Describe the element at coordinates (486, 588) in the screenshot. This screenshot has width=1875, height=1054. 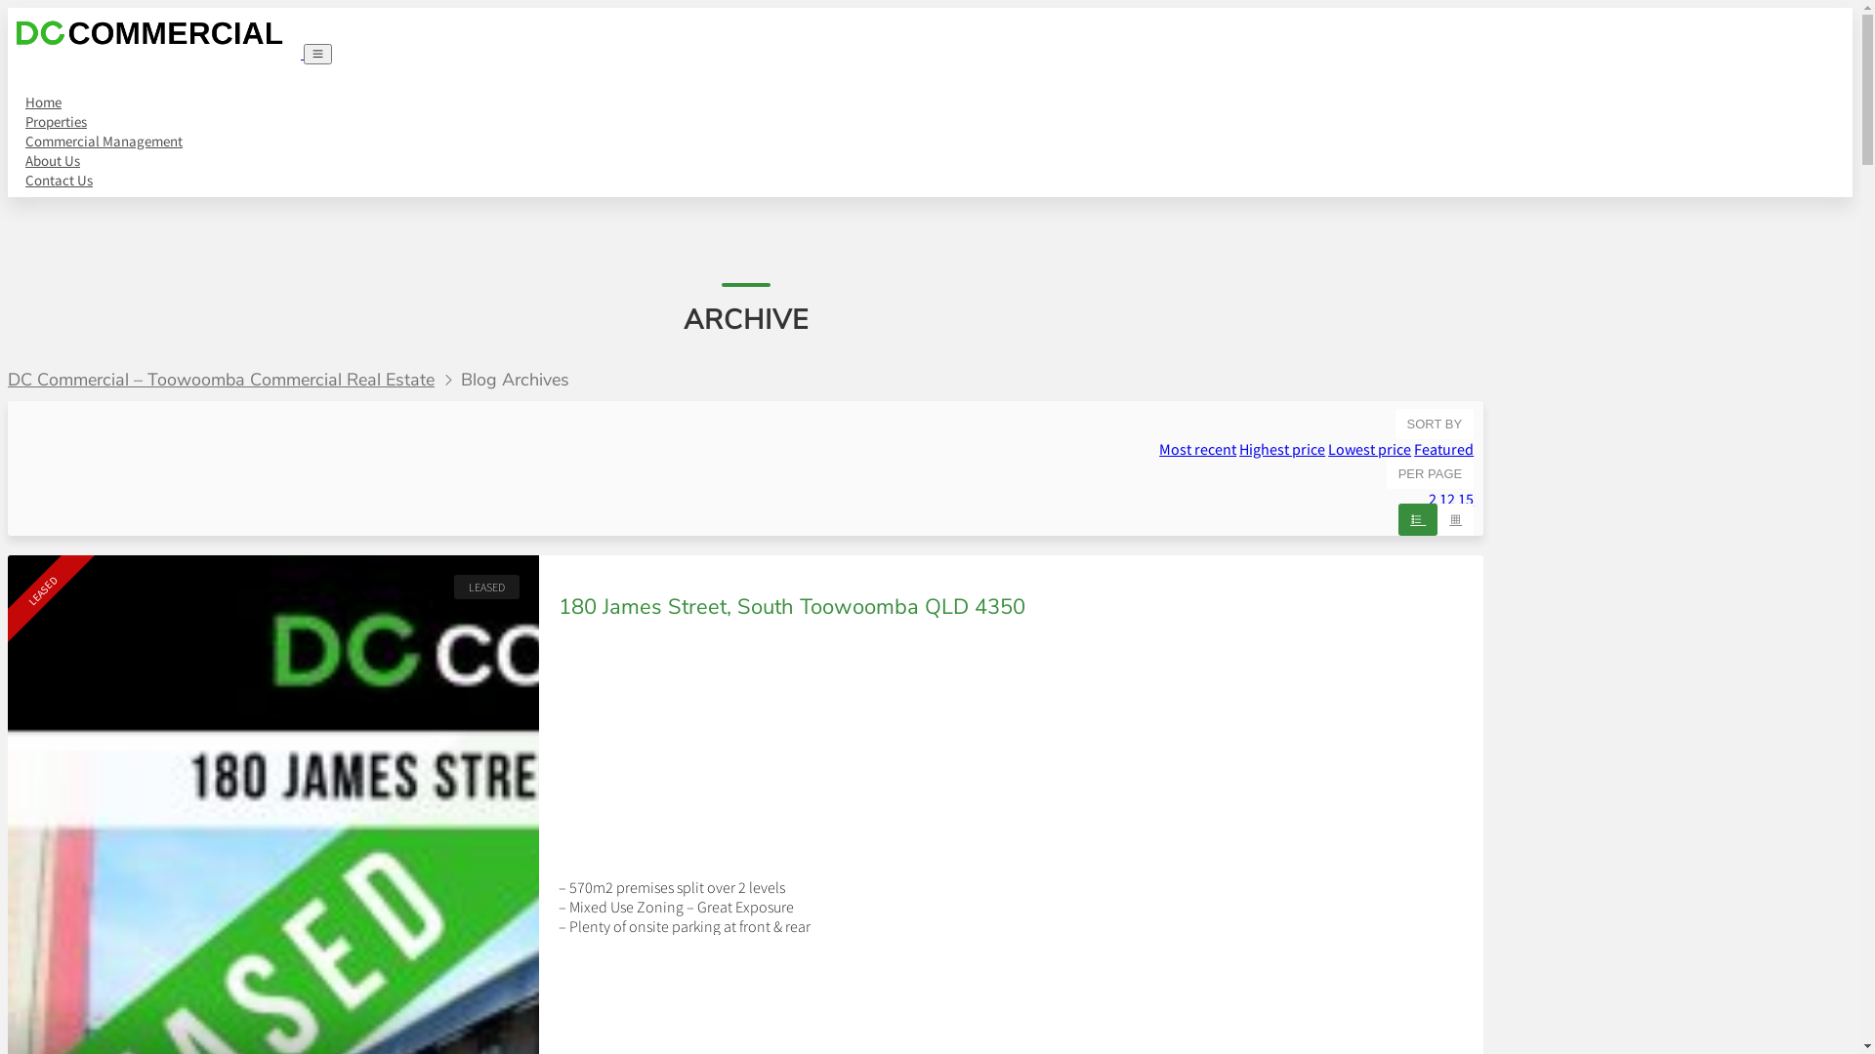
I see `LEASED` at that location.